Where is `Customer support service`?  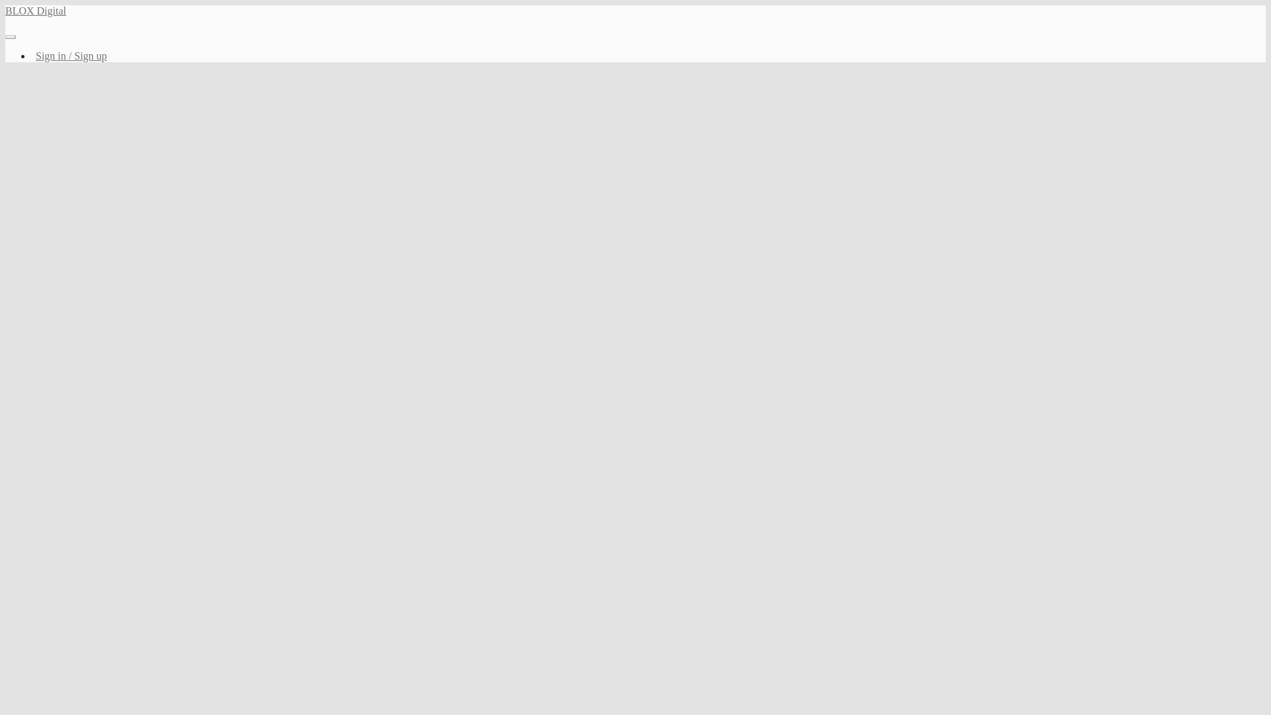 Customer support service is located at coordinates (512, 375).